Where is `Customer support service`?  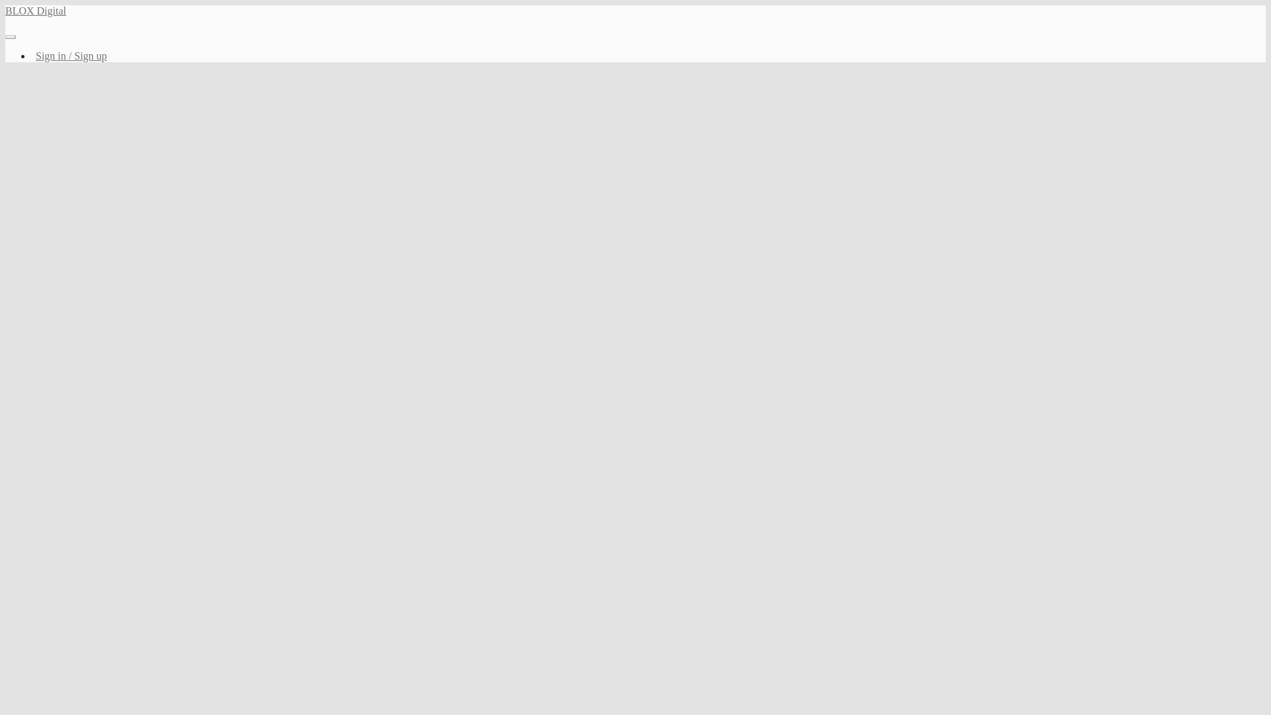 Customer support service is located at coordinates (512, 375).